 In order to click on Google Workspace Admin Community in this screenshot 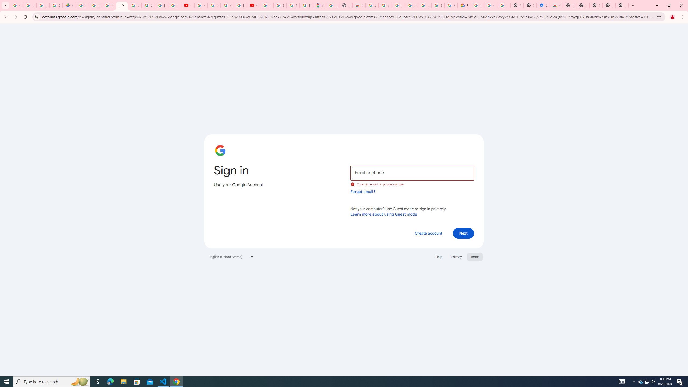, I will do `click(16, 5)`.